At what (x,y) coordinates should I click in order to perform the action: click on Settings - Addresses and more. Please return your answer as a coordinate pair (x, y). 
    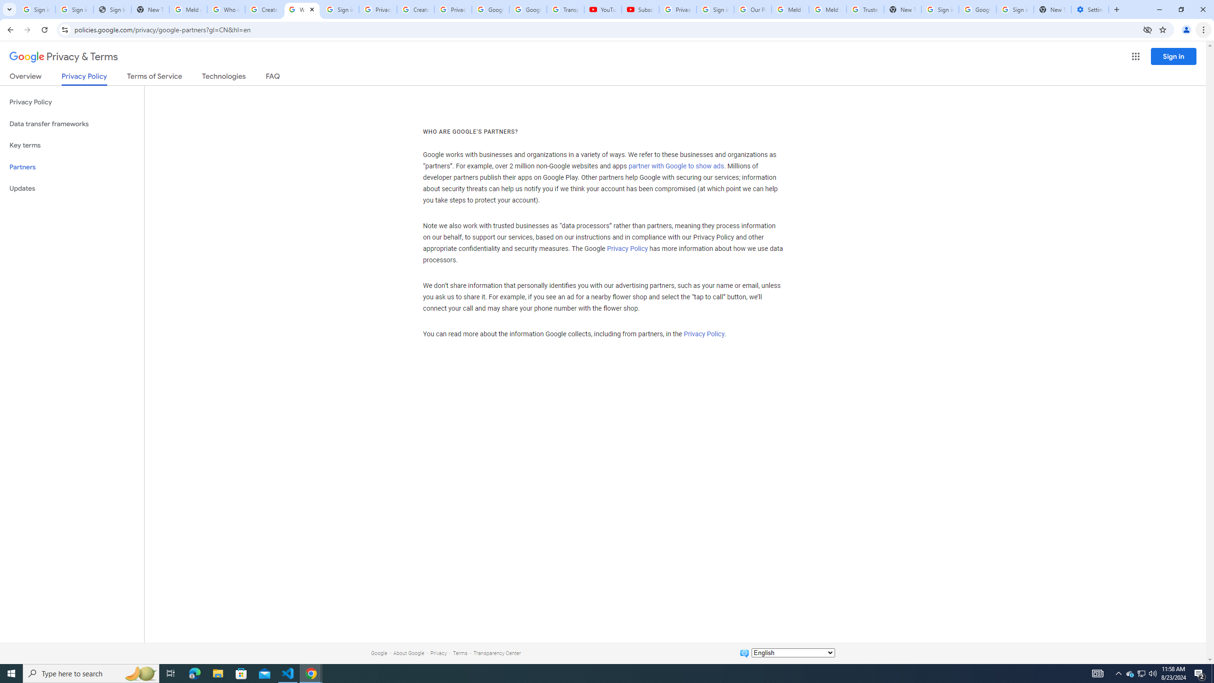
    Looking at the image, I should click on (1090, 9).